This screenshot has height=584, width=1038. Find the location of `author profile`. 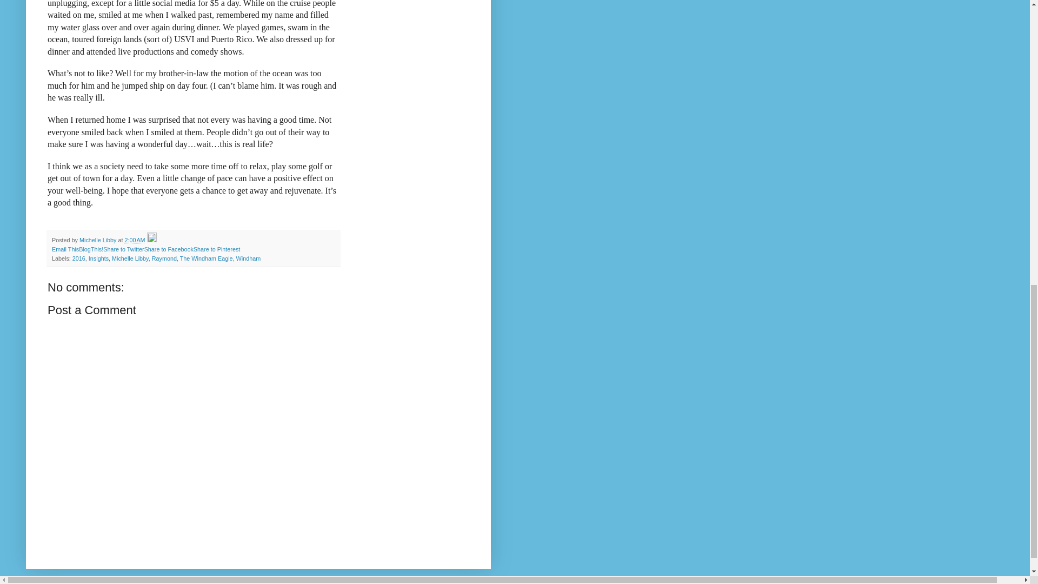

author profile is located at coordinates (98, 240).